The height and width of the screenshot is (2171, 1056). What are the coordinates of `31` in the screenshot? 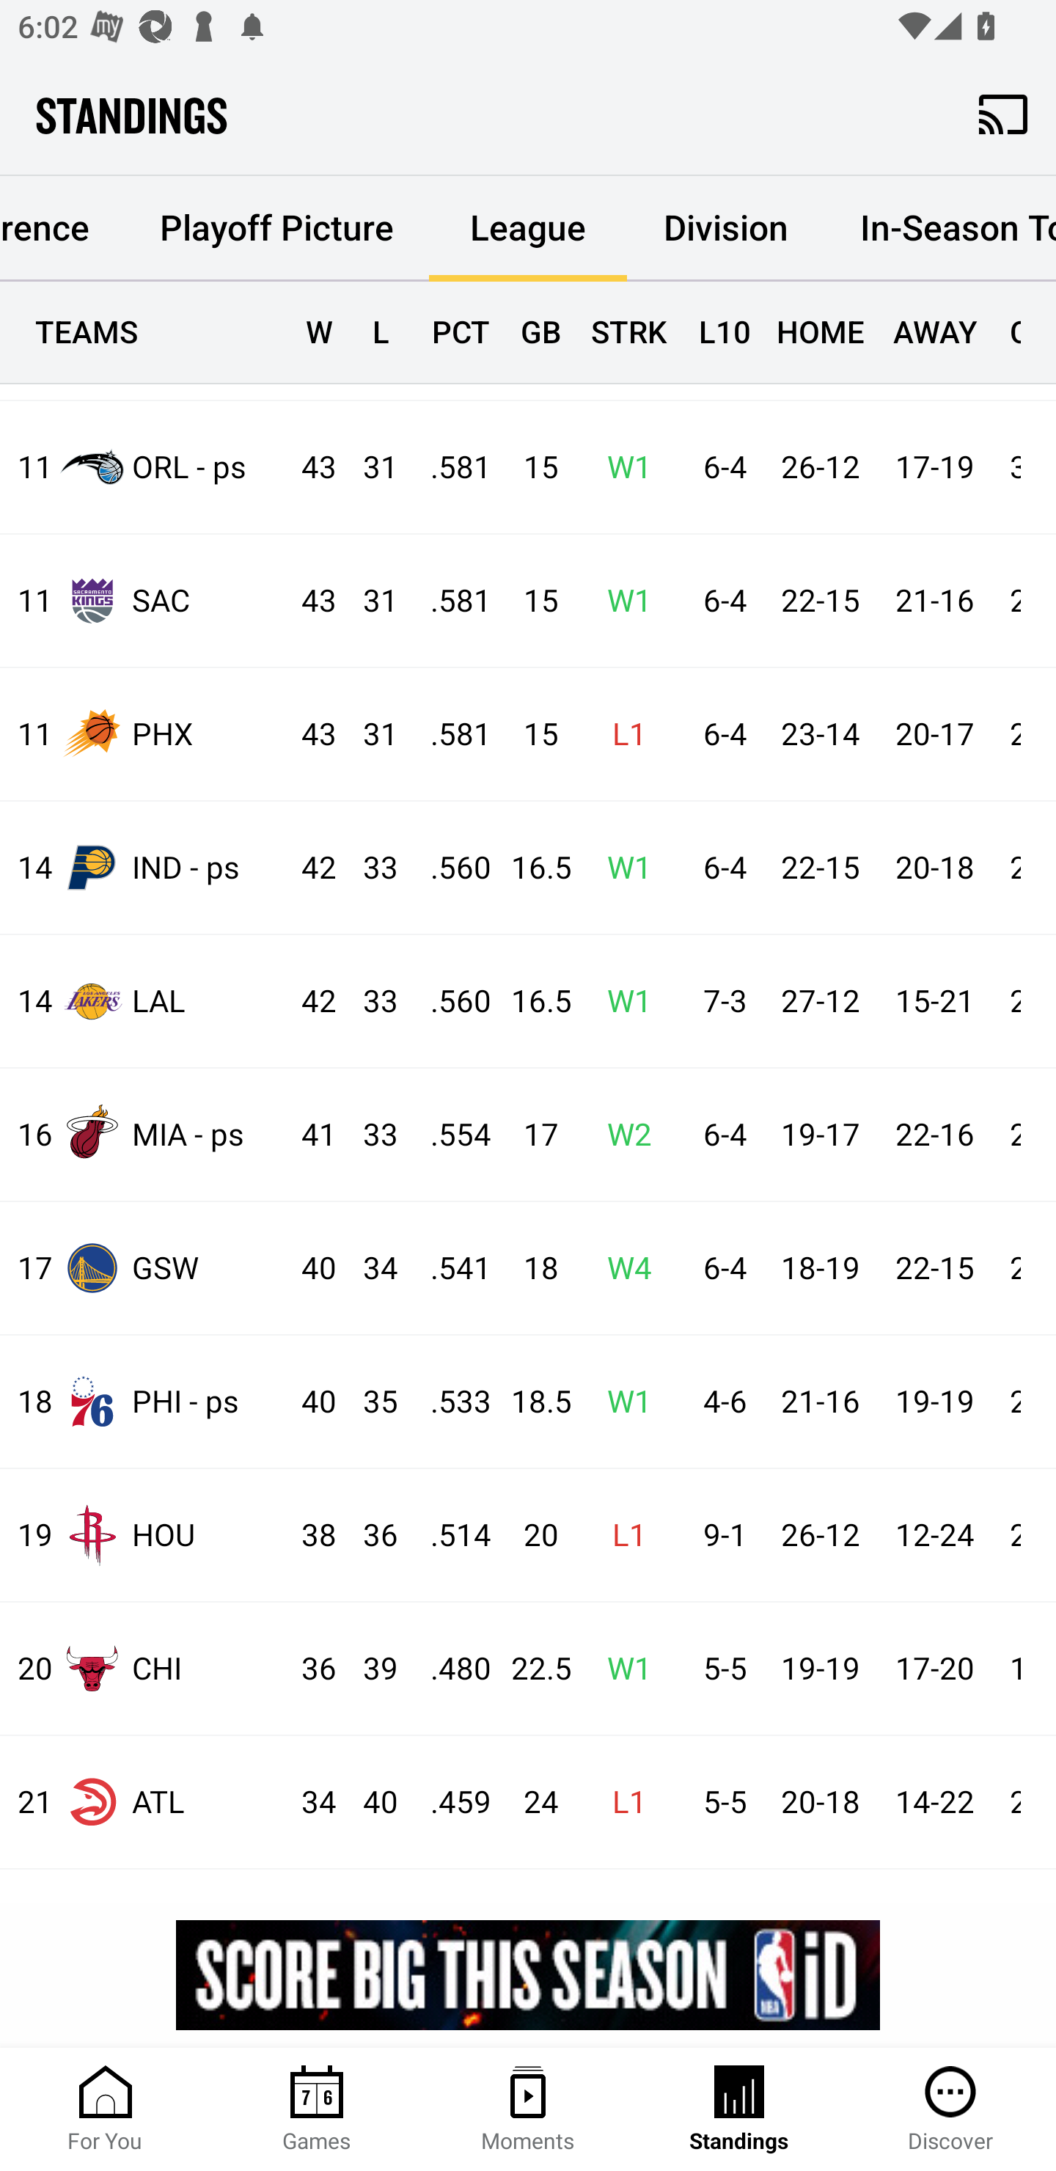 It's located at (368, 735).